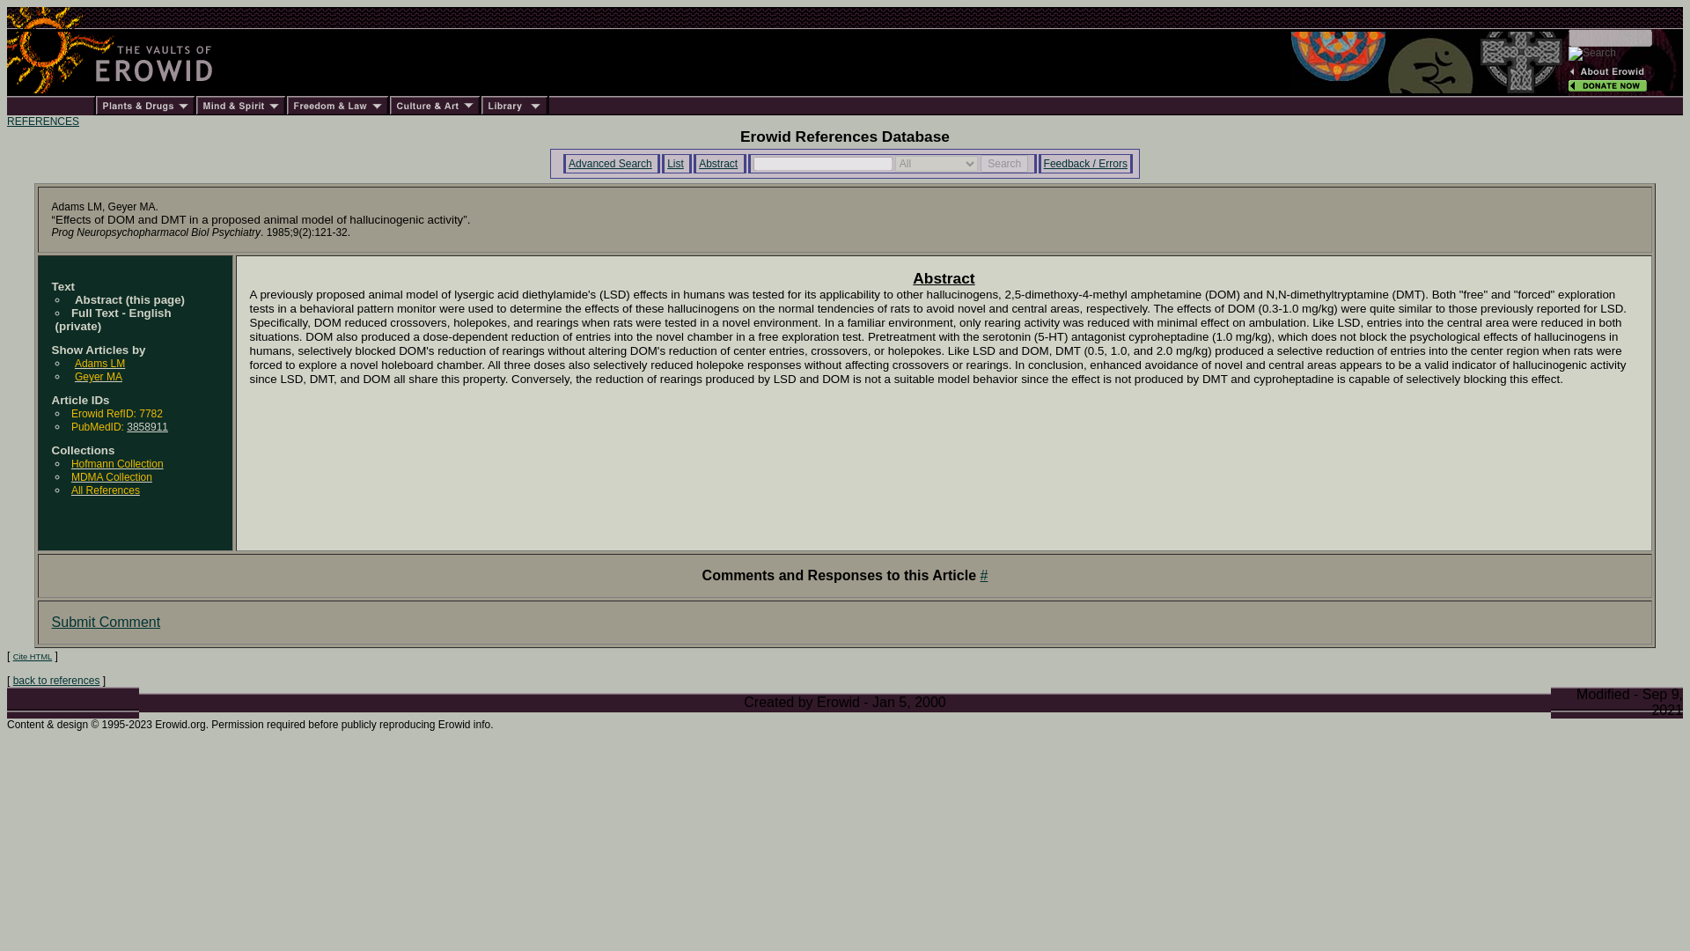  I want to click on Search, so click(1003, 164).